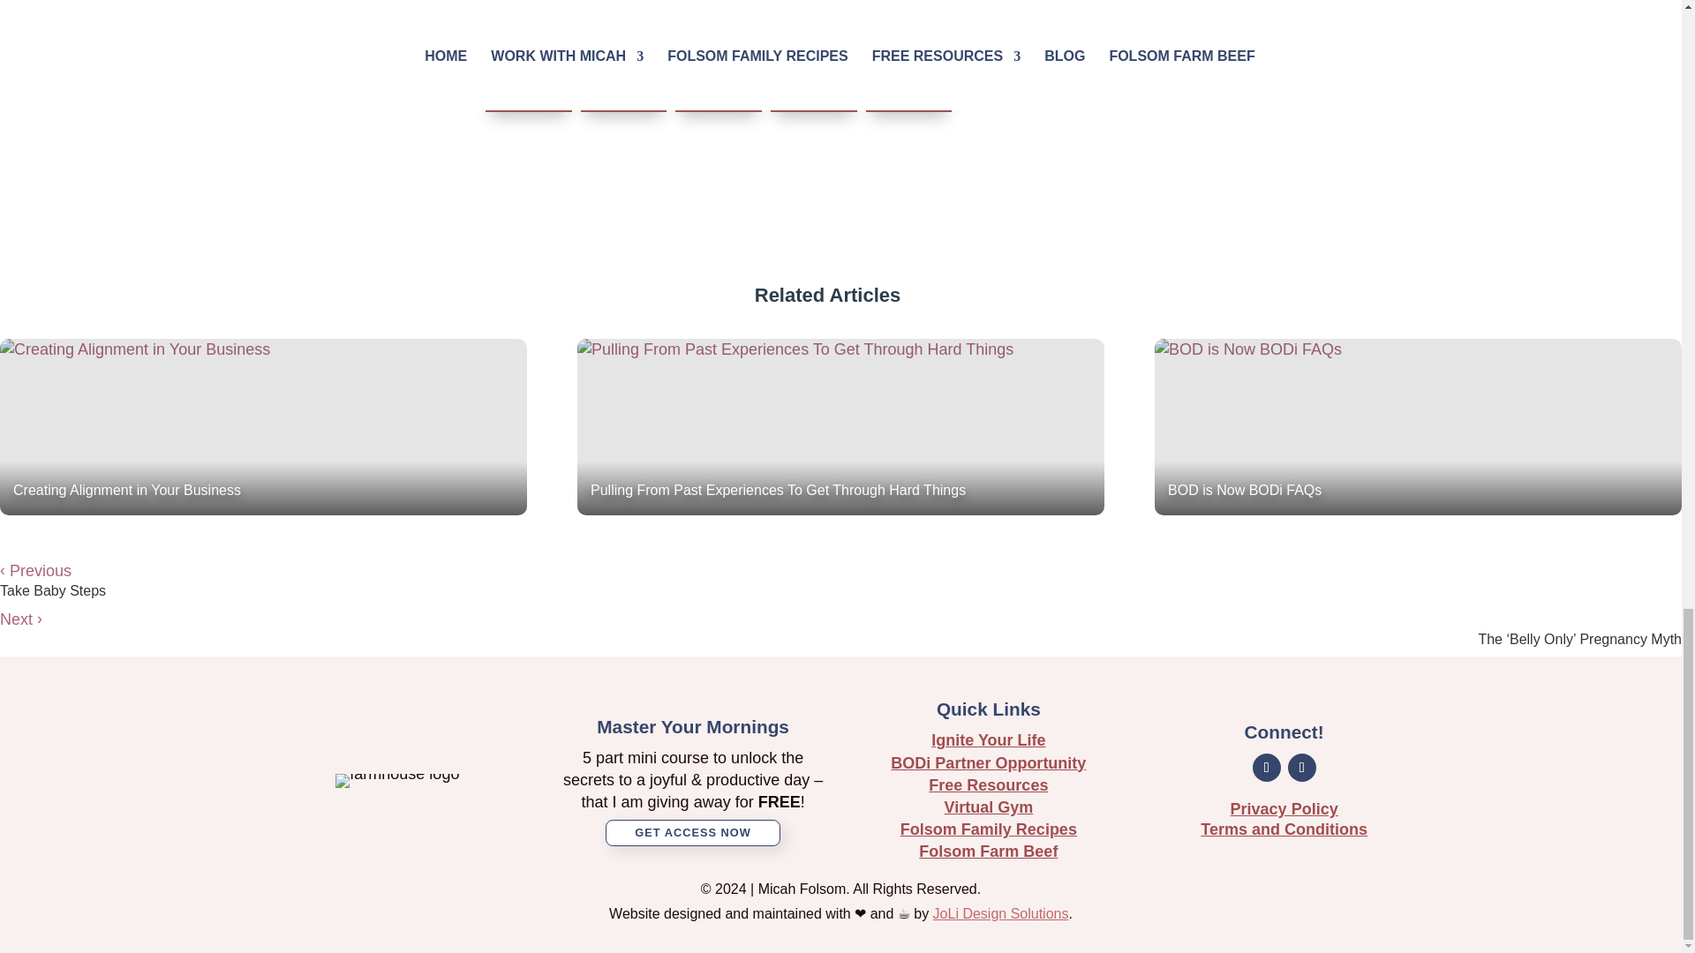 The image size is (1695, 953). I want to click on Free Resources, so click(988, 785).